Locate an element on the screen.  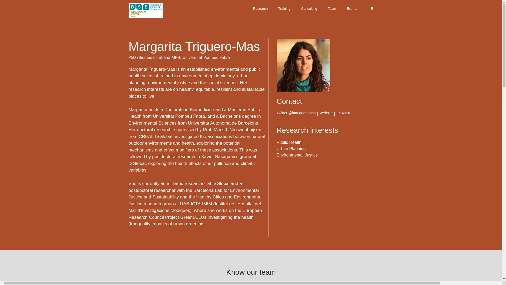
Training is located at coordinates (284, 8).